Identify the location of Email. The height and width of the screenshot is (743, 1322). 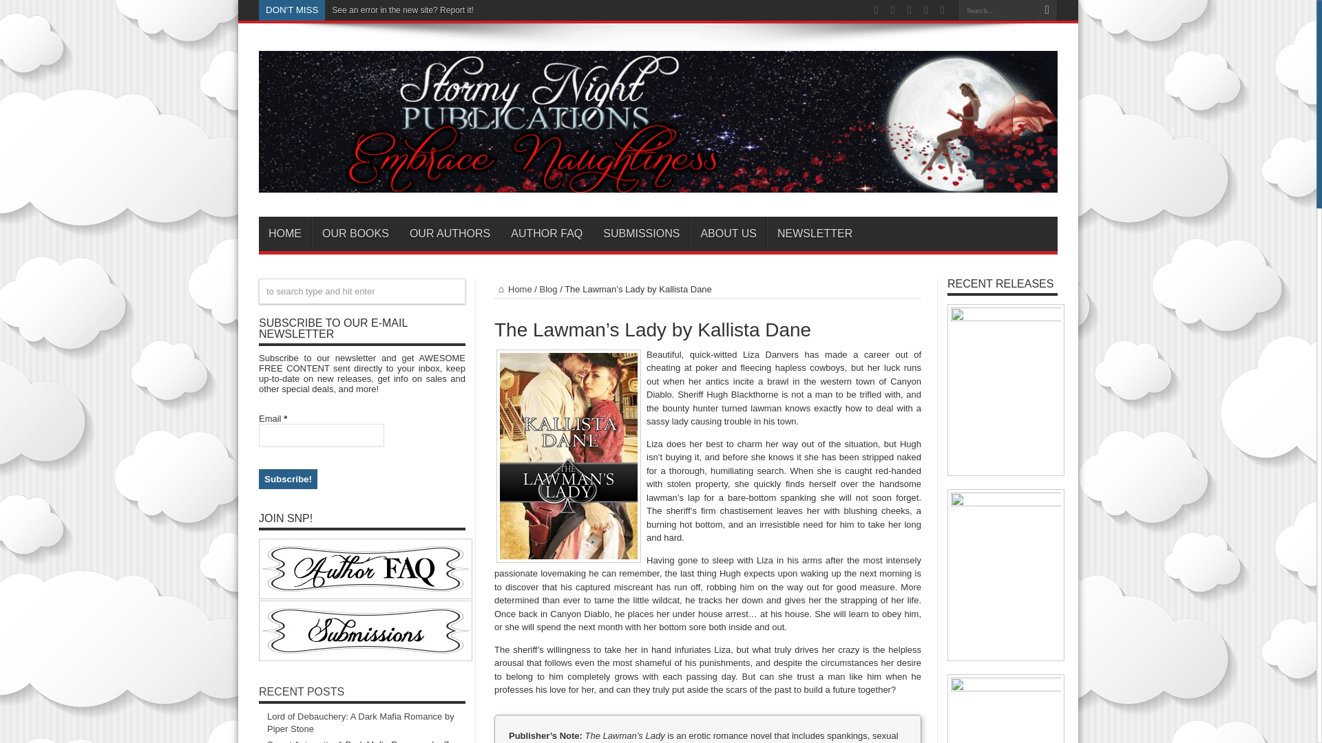
(322, 435).